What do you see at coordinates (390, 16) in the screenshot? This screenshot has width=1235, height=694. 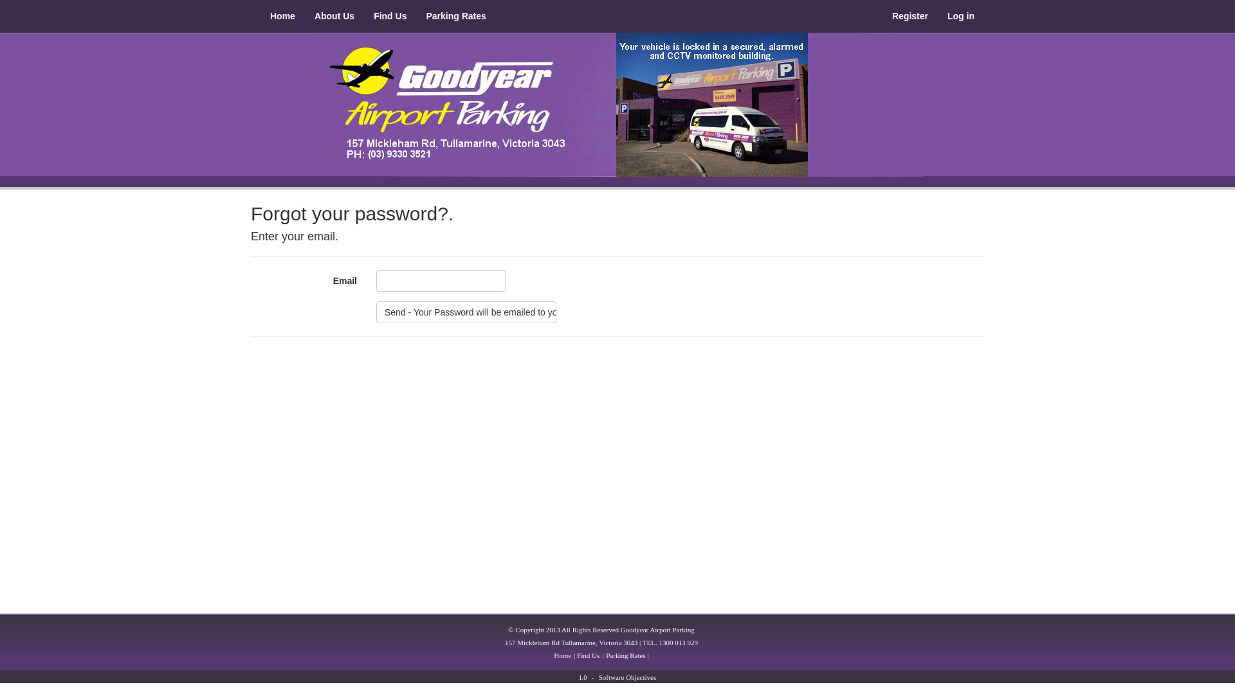 I see `Find Us` at bounding box center [390, 16].